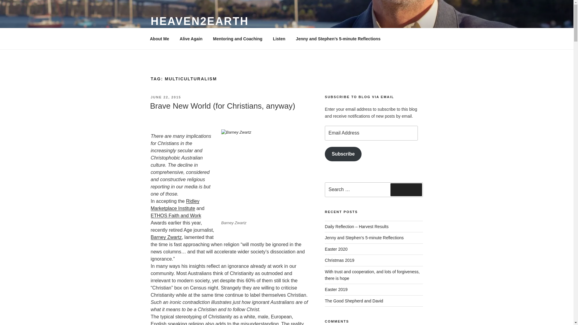 This screenshot has height=325, width=578. What do you see at coordinates (237, 39) in the screenshot?
I see `Mentoring and Coaching` at bounding box center [237, 39].